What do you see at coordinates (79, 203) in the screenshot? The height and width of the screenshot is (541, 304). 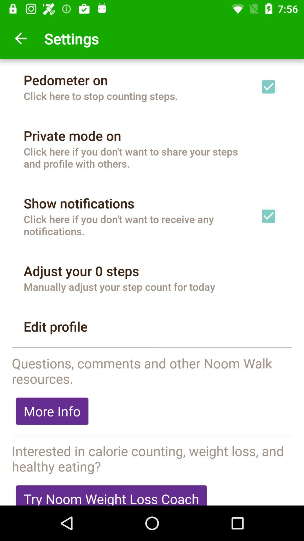 I see `swipe until show notifications icon` at bounding box center [79, 203].